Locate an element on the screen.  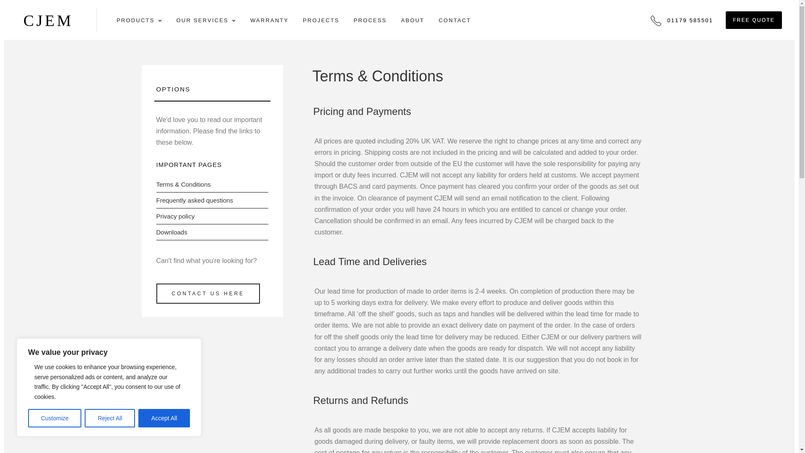
ABOUT is located at coordinates (413, 21).